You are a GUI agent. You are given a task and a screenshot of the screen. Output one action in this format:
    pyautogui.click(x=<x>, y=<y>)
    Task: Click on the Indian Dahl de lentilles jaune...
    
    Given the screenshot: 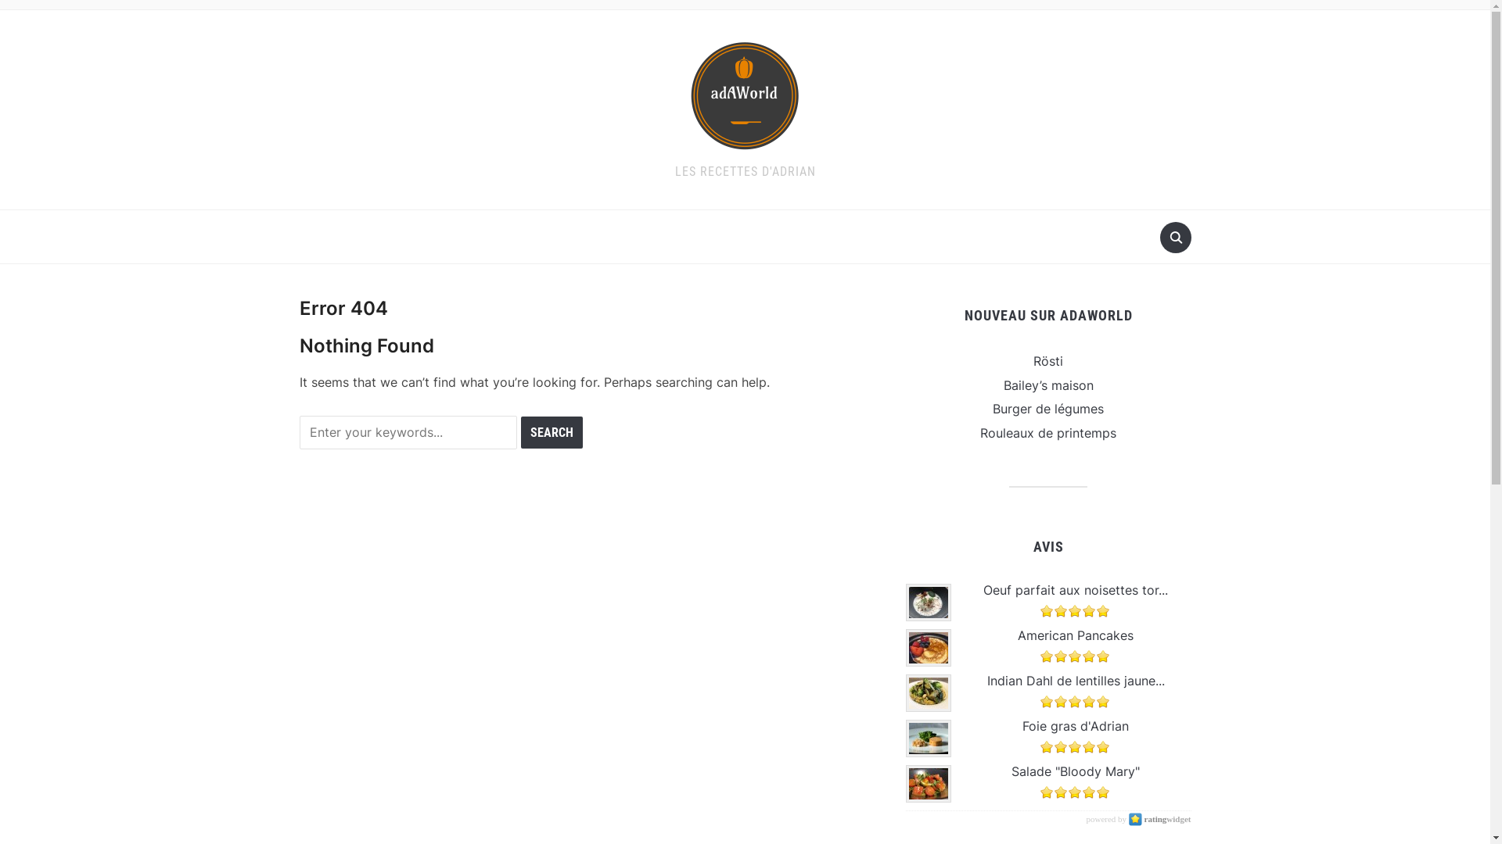 What is the action you would take?
    pyautogui.click(x=929, y=693)
    